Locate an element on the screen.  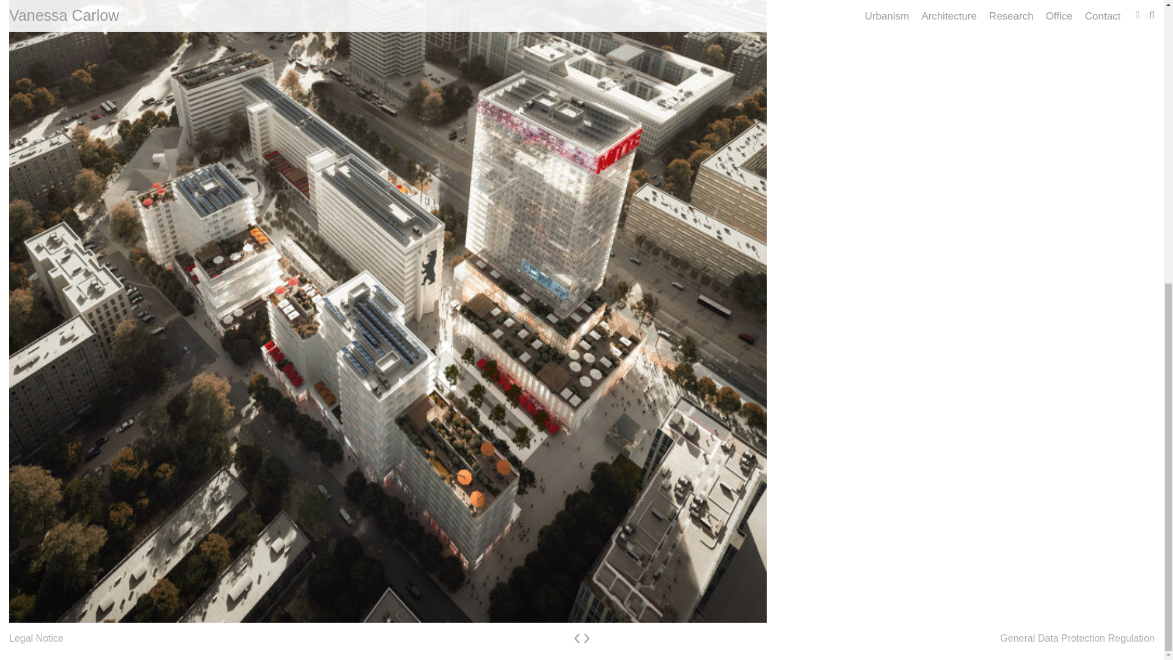
Legal Notice is located at coordinates (36, 639).